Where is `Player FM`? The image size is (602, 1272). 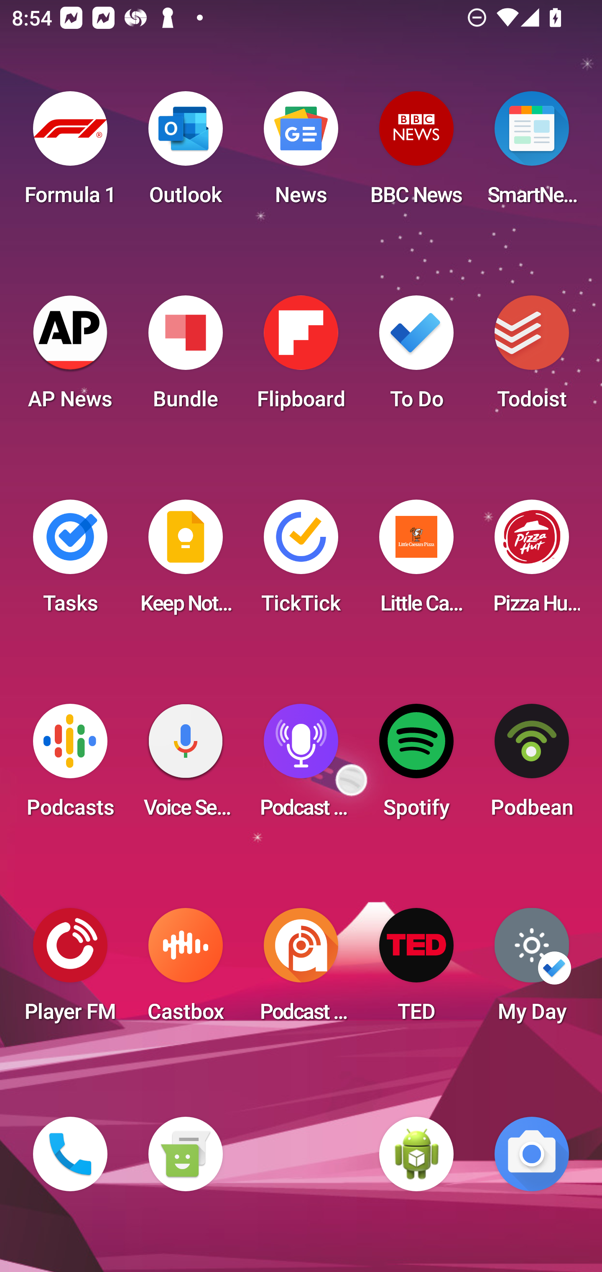
Player FM is located at coordinates (70, 970).